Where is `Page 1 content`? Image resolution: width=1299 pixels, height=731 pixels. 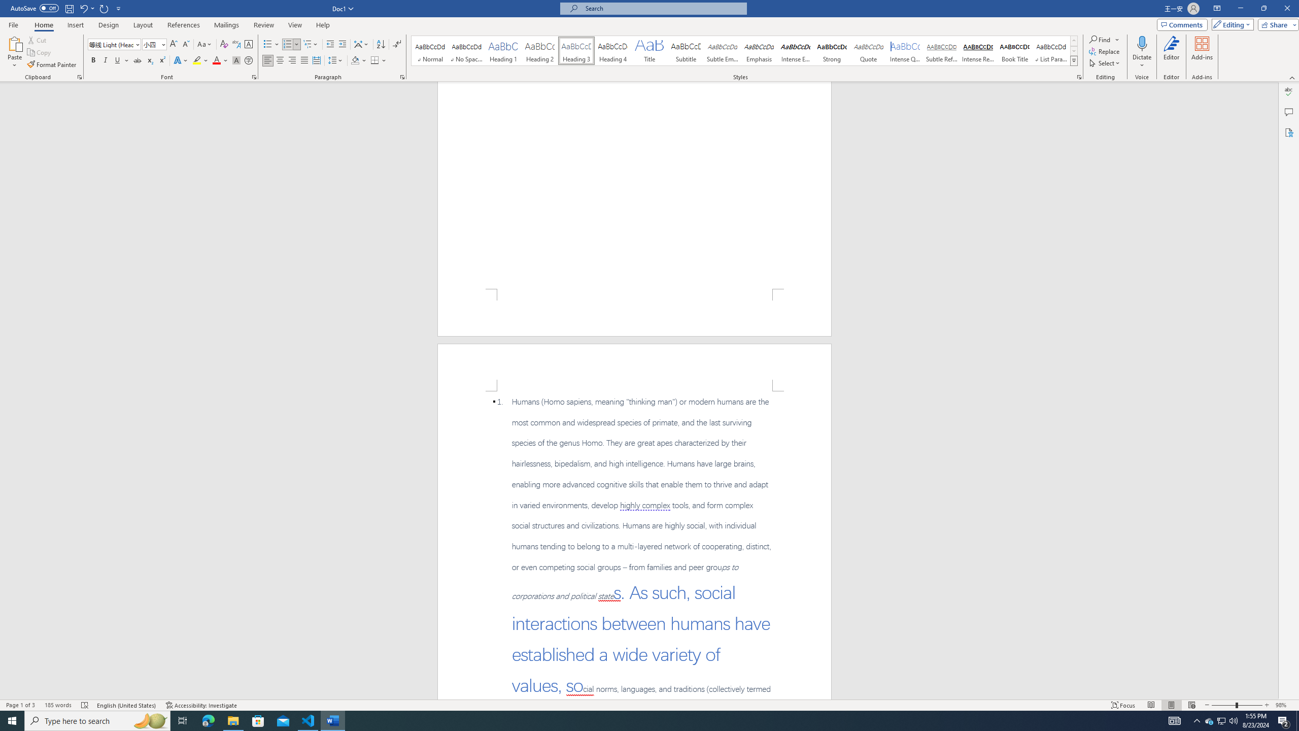 Page 1 content is located at coordinates (634, 185).